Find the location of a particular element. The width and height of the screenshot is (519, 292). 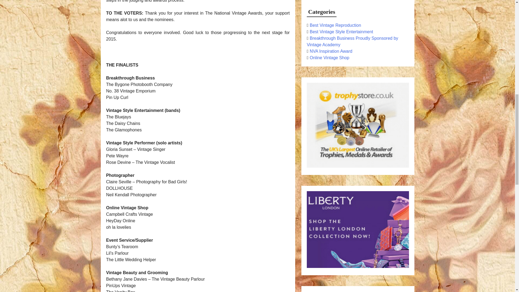

Online Vintage Shop is located at coordinates (330, 58).